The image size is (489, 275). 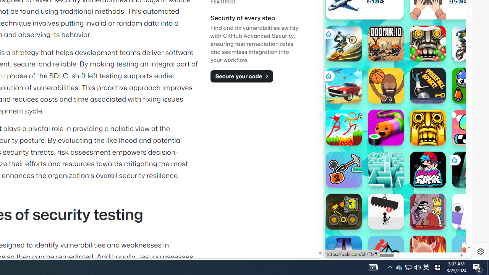 What do you see at coordinates (344, 128) in the screenshot?
I see `Stickman Parkour 3` at bounding box center [344, 128].